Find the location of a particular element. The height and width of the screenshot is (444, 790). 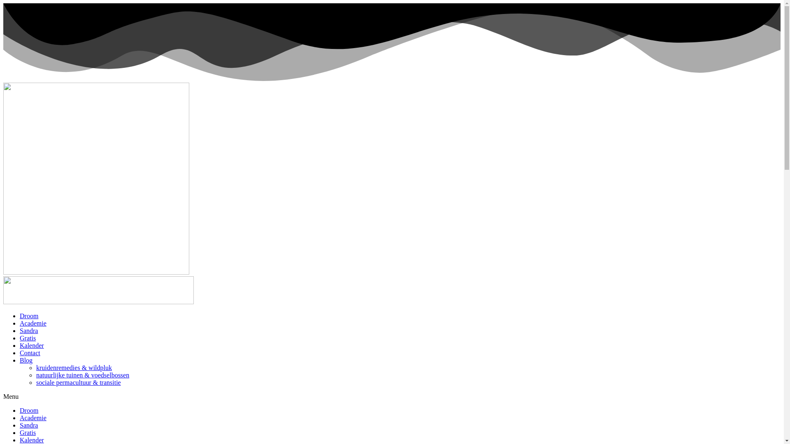

kruidenremedies & wildpluk is located at coordinates (74, 368).